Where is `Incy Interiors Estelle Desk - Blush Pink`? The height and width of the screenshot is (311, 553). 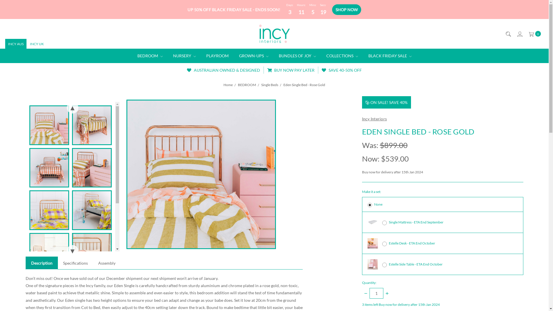 Incy Interiors Estelle Desk - Blush Pink is located at coordinates (373, 243).